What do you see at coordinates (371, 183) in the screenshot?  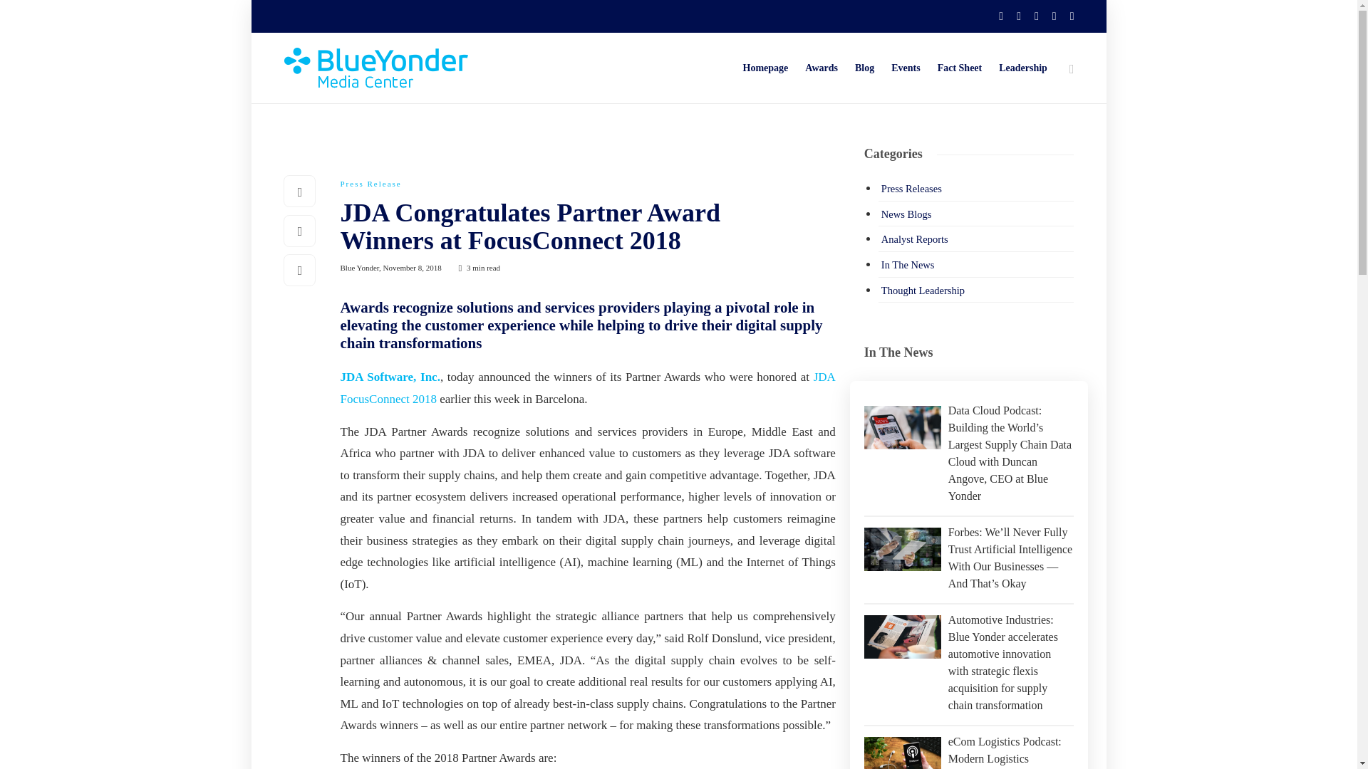 I see `Press Release` at bounding box center [371, 183].